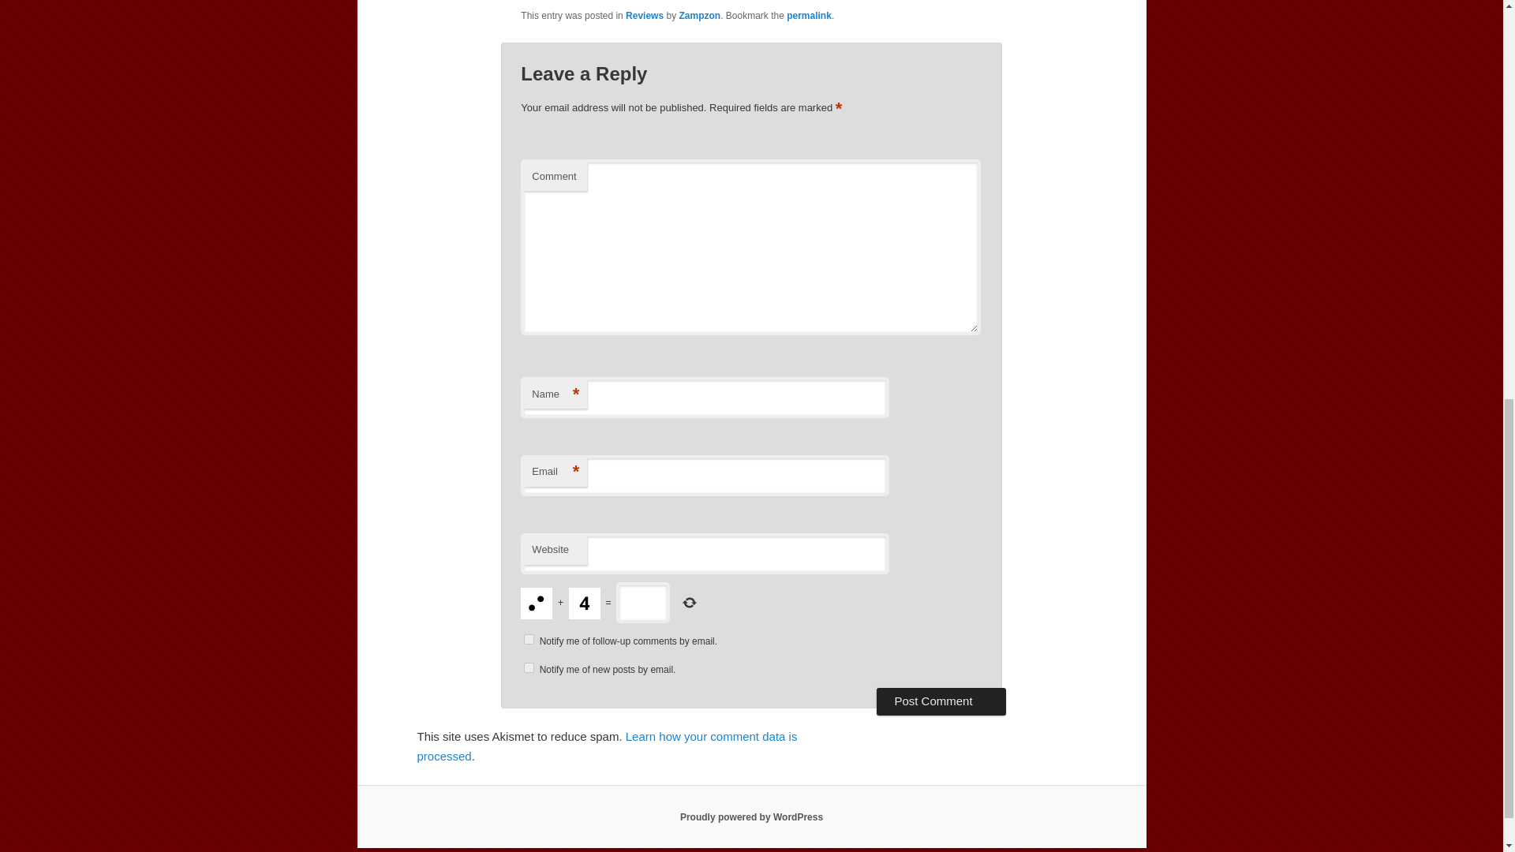  Describe the element at coordinates (606, 745) in the screenshot. I see `Learn how your comment data is processed` at that location.